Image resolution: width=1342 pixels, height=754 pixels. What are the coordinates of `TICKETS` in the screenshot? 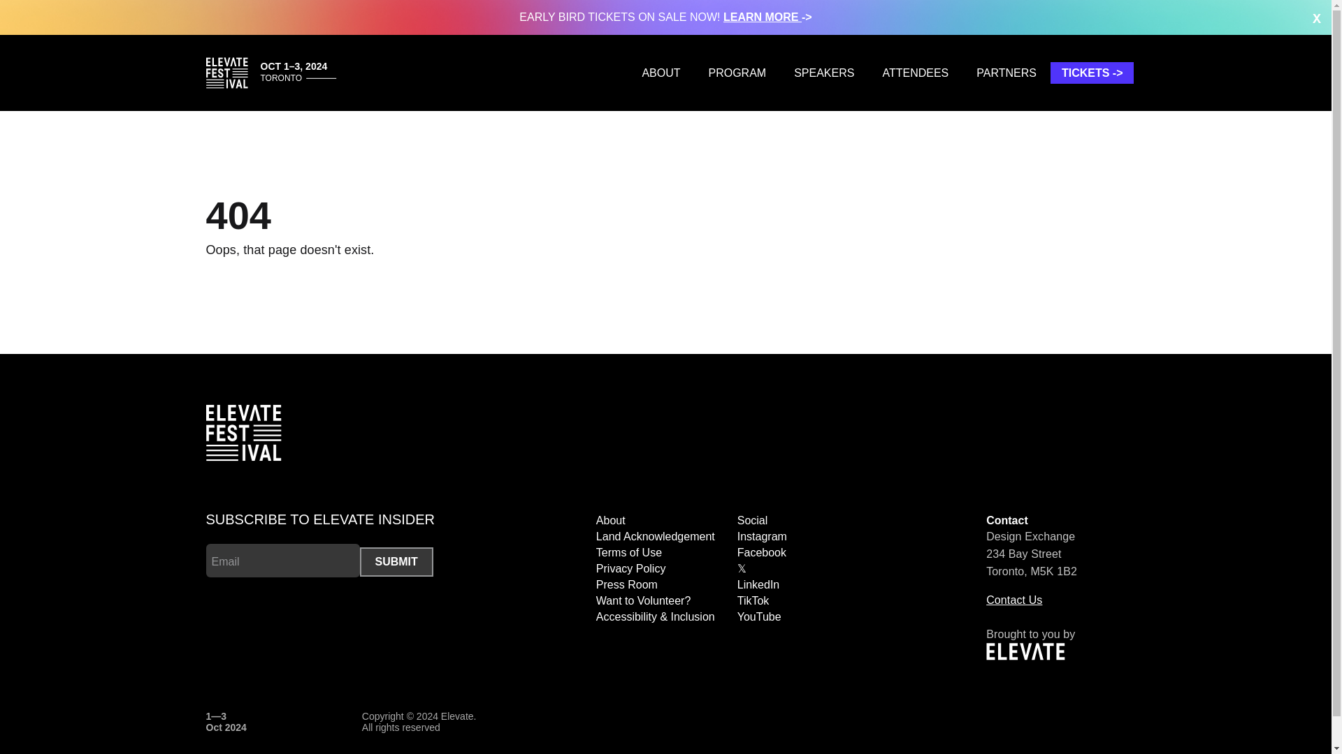 It's located at (1092, 73).